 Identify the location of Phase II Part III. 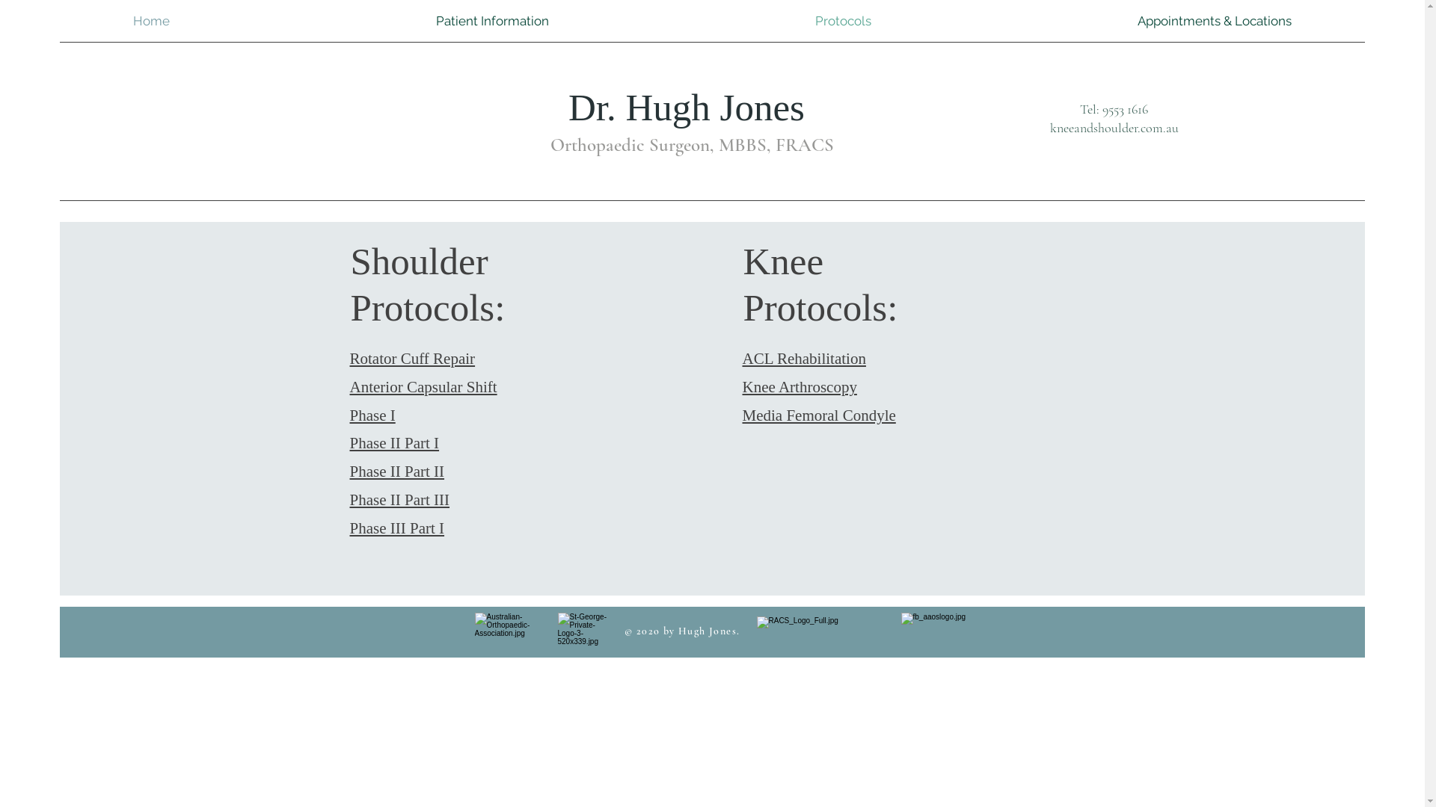
(400, 500).